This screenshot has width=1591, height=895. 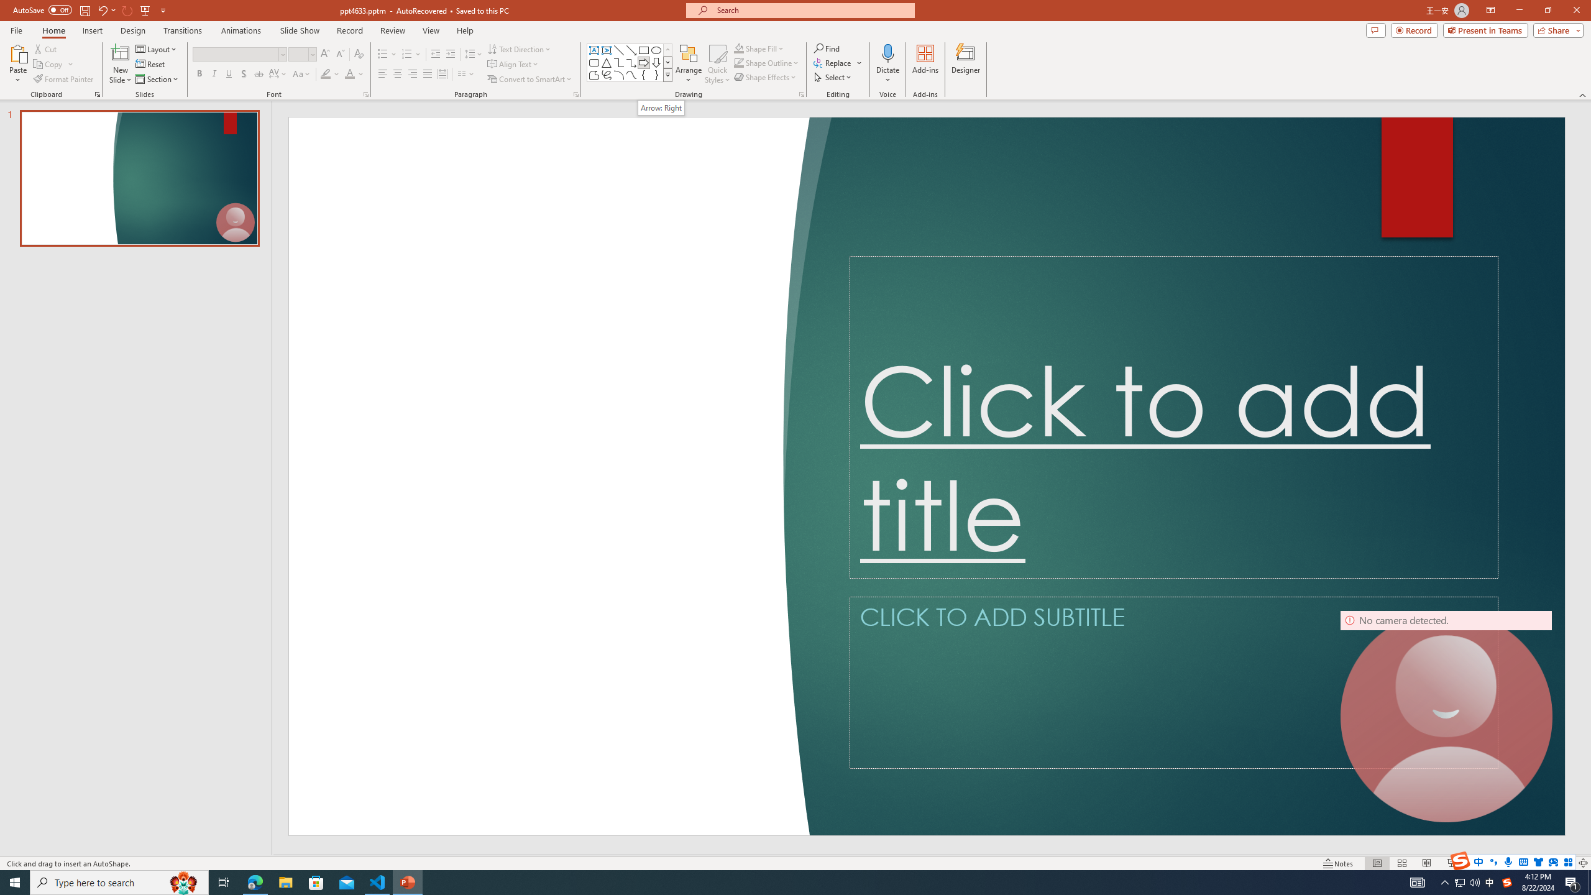 What do you see at coordinates (46, 48) in the screenshot?
I see `Cut` at bounding box center [46, 48].